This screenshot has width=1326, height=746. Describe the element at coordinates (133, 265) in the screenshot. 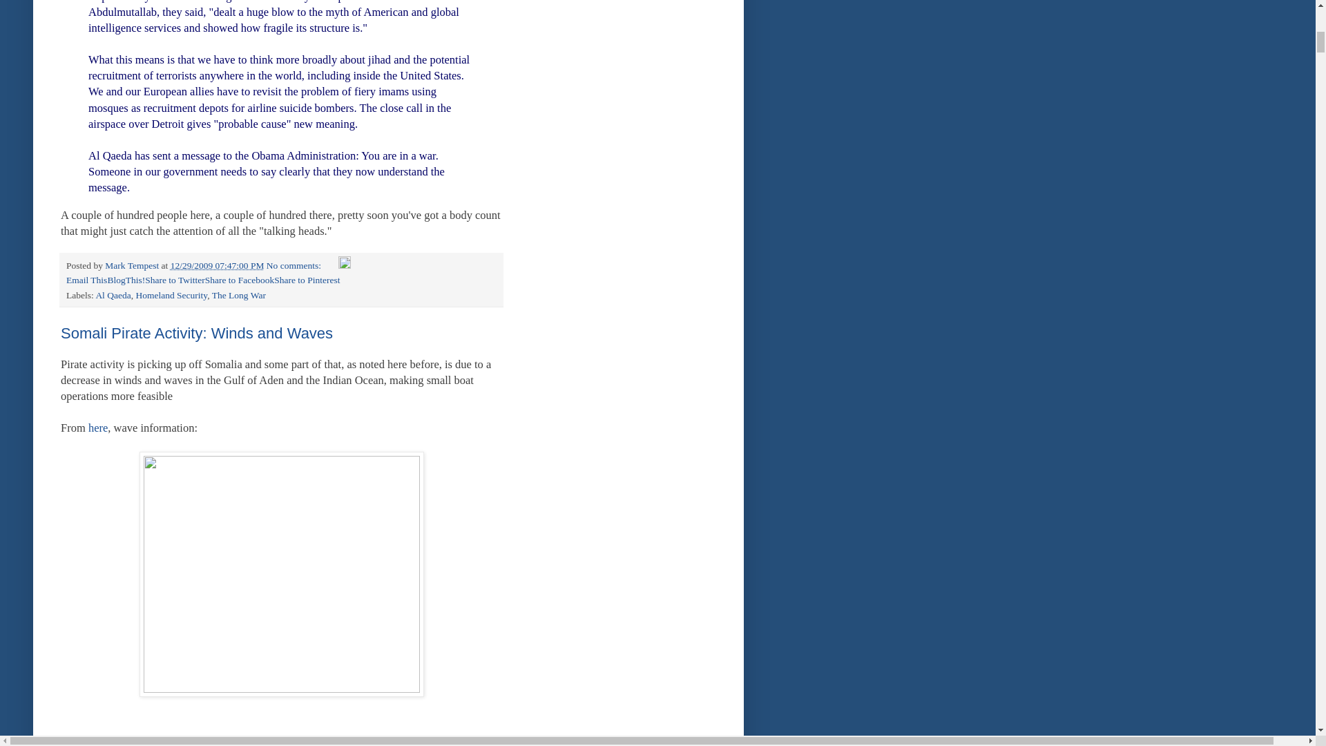

I see `Mark Tempest` at that location.